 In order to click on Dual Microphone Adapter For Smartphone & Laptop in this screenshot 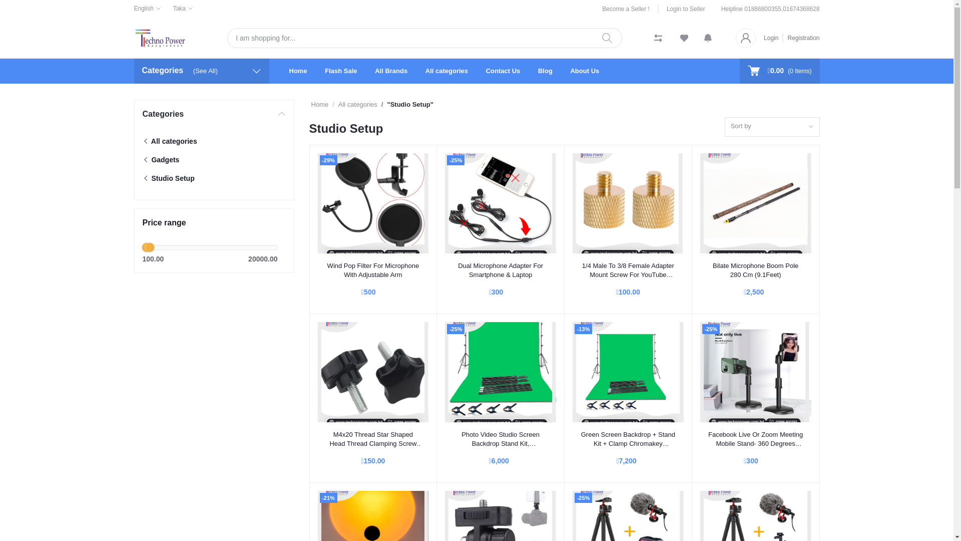, I will do `click(501, 203)`.